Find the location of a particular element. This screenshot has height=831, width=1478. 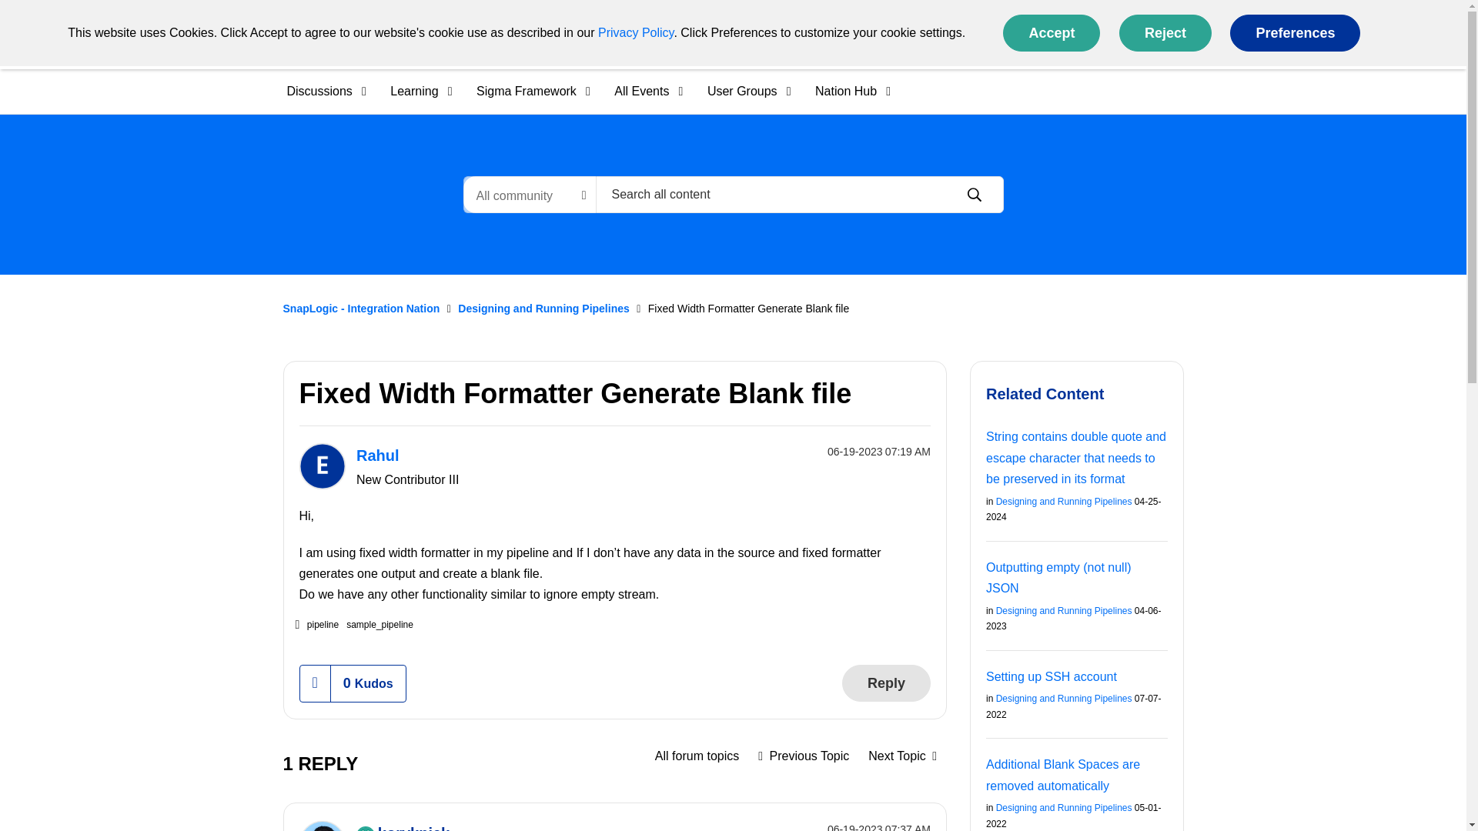

Preferences is located at coordinates (1295, 32).